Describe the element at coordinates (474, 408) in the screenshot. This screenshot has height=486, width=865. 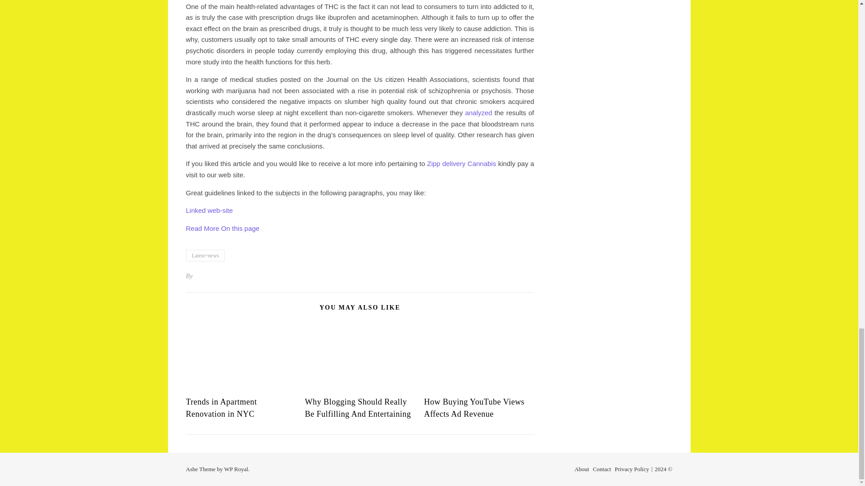
I see `How Buying YouTube Views Affects Ad Revenue` at that location.